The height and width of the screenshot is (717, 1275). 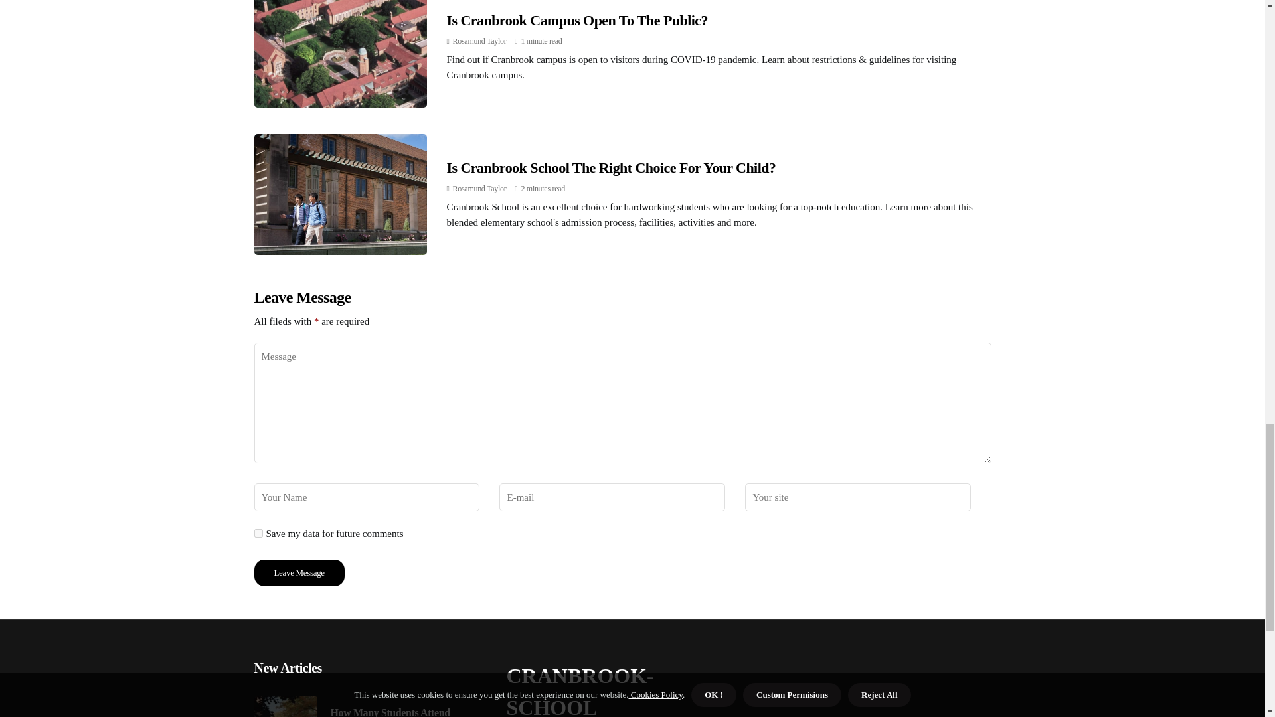 What do you see at coordinates (479, 188) in the screenshot?
I see `Rosamund Taylor` at bounding box center [479, 188].